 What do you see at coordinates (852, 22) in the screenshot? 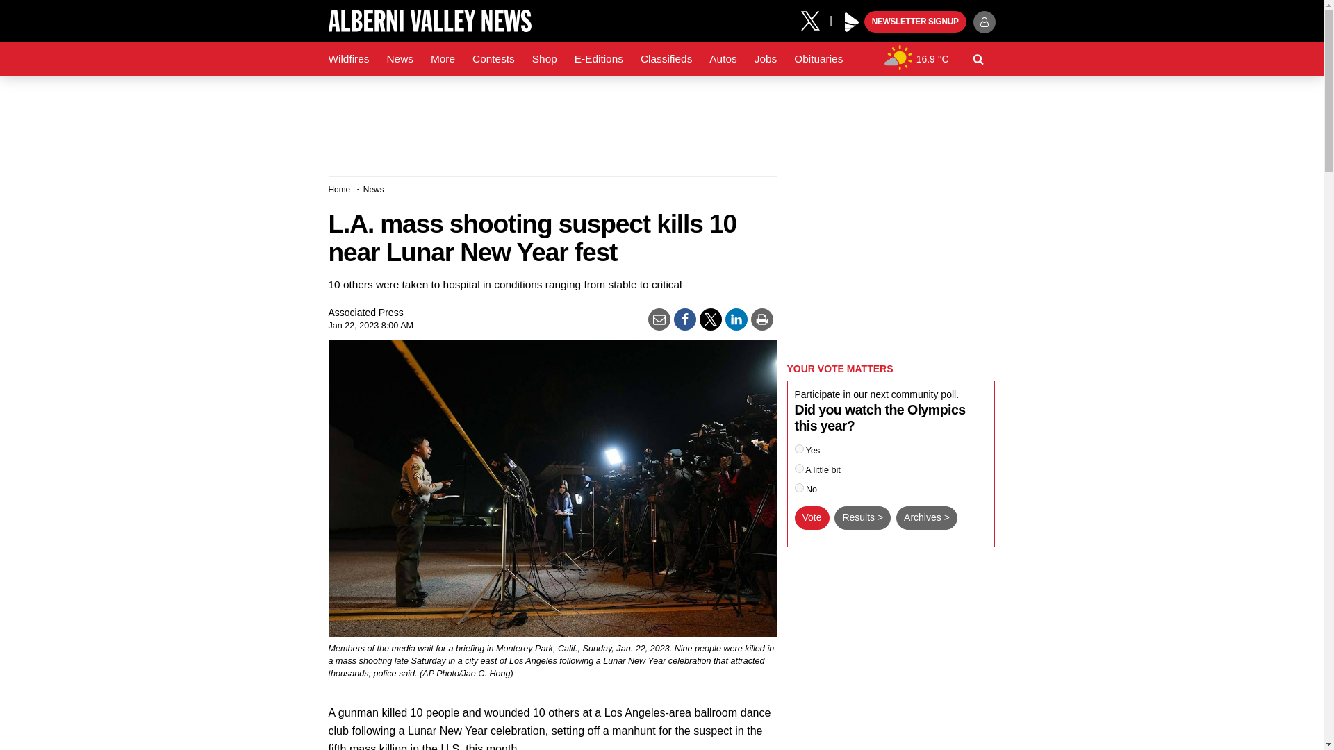
I see `Black Press Media` at bounding box center [852, 22].